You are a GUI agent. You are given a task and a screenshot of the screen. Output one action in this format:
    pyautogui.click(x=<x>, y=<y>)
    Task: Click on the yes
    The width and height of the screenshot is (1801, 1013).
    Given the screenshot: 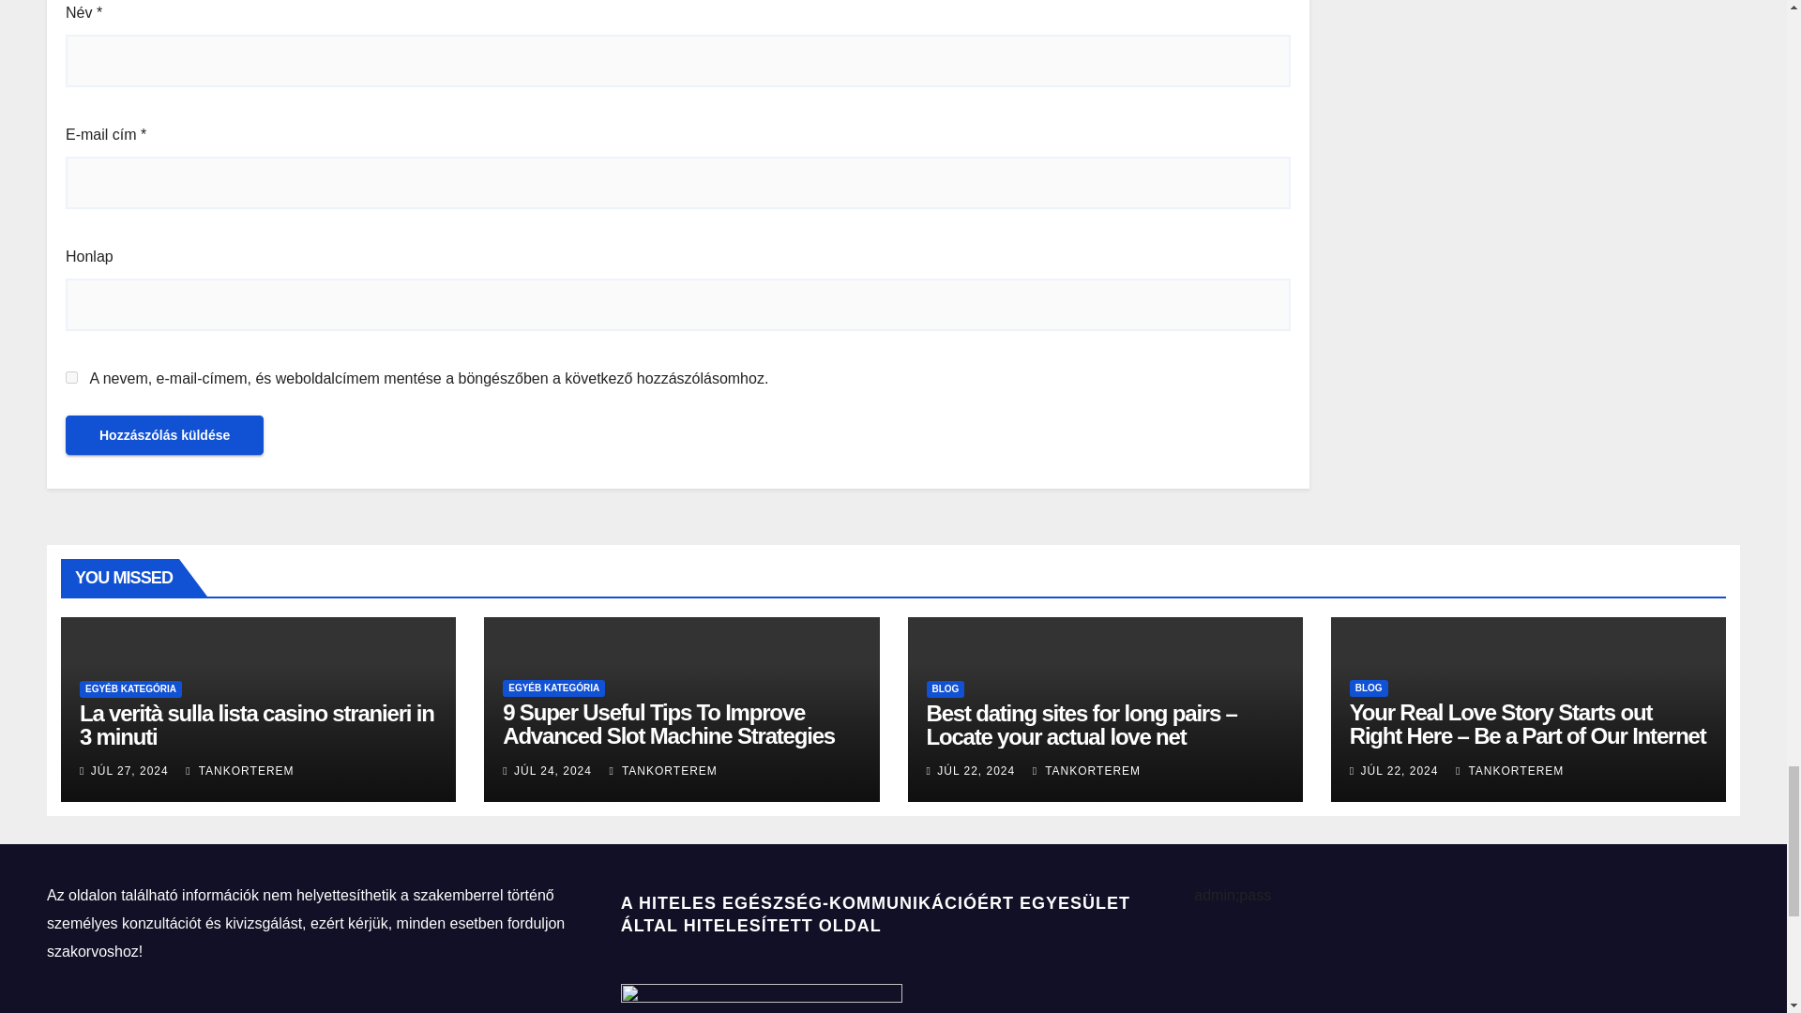 What is the action you would take?
    pyautogui.click(x=71, y=377)
    